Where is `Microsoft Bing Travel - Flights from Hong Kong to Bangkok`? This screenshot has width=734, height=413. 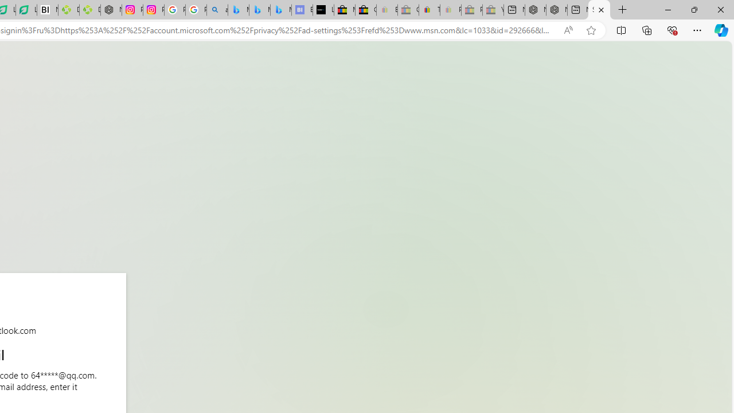
Microsoft Bing Travel - Flights from Hong Kong to Bangkok is located at coordinates (239, 10).